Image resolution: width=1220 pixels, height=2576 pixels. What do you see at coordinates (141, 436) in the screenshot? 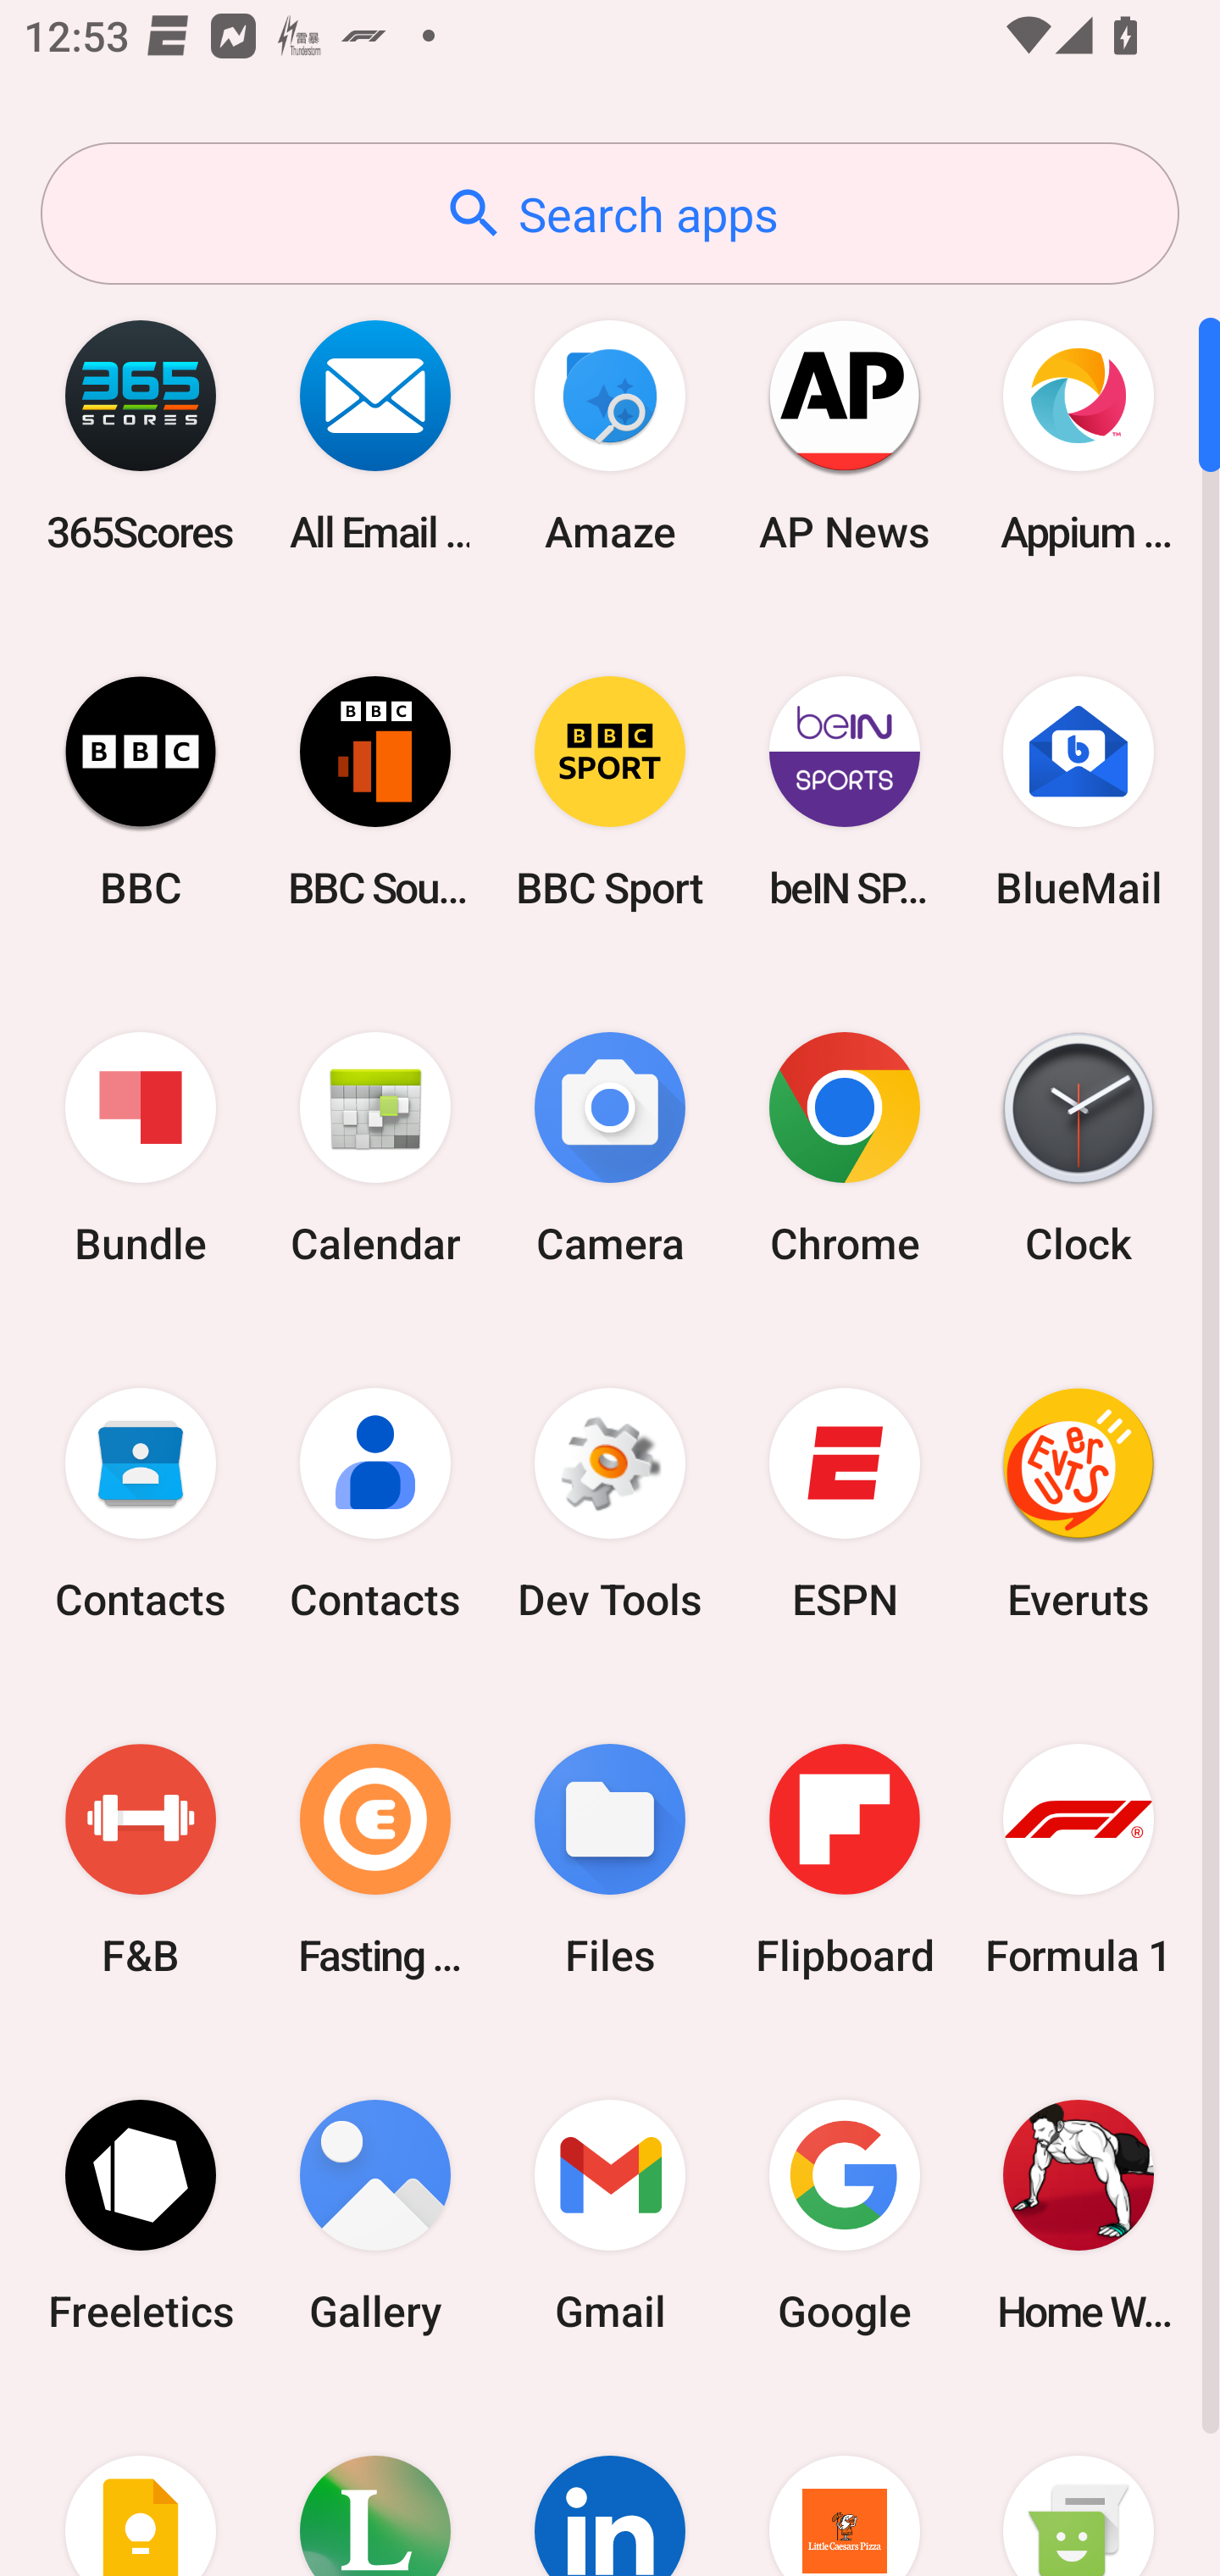
I see `365Scores` at bounding box center [141, 436].